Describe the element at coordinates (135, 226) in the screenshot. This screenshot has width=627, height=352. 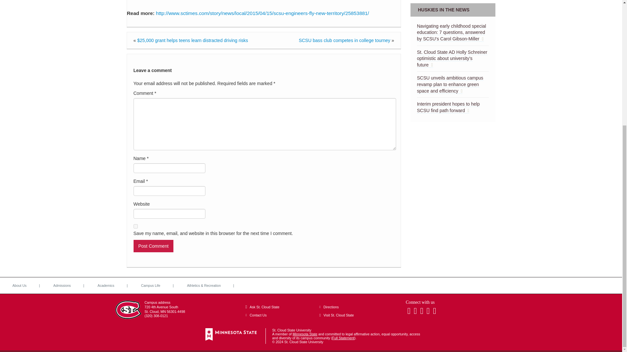
I see `yes` at that location.